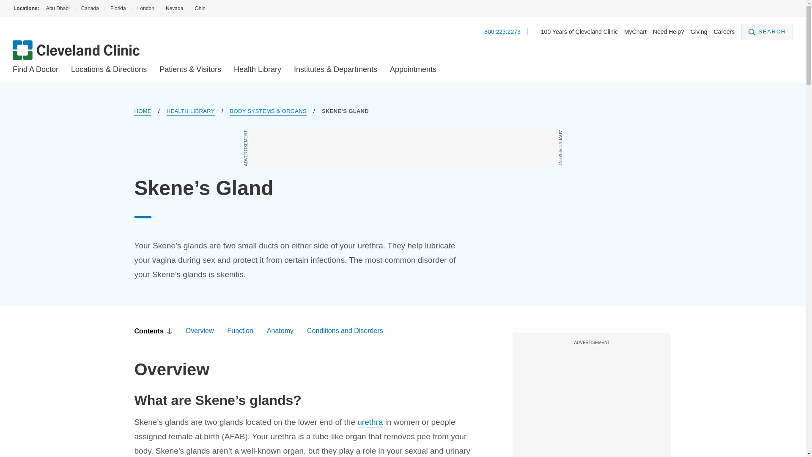 Image resolution: width=812 pixels, height=457 pixels. What do you see at coordinates (767, 32) in the screenshot?
I see `SEARCH` at bounding box center [767, 32].